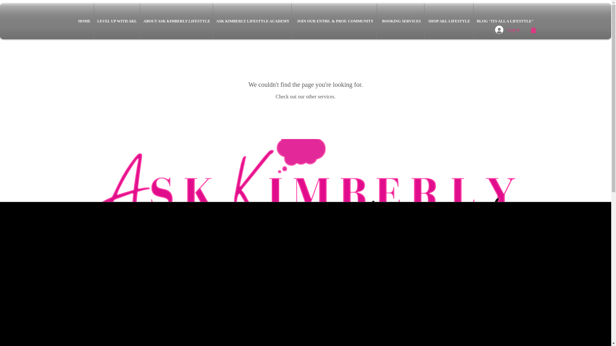 This screenshot has width=616, height=346. Describe the element at coordinates (252, 21) in the screenshot. I see `ASK KIMBERLY LIFESTYLE ACADEMY` at that location.